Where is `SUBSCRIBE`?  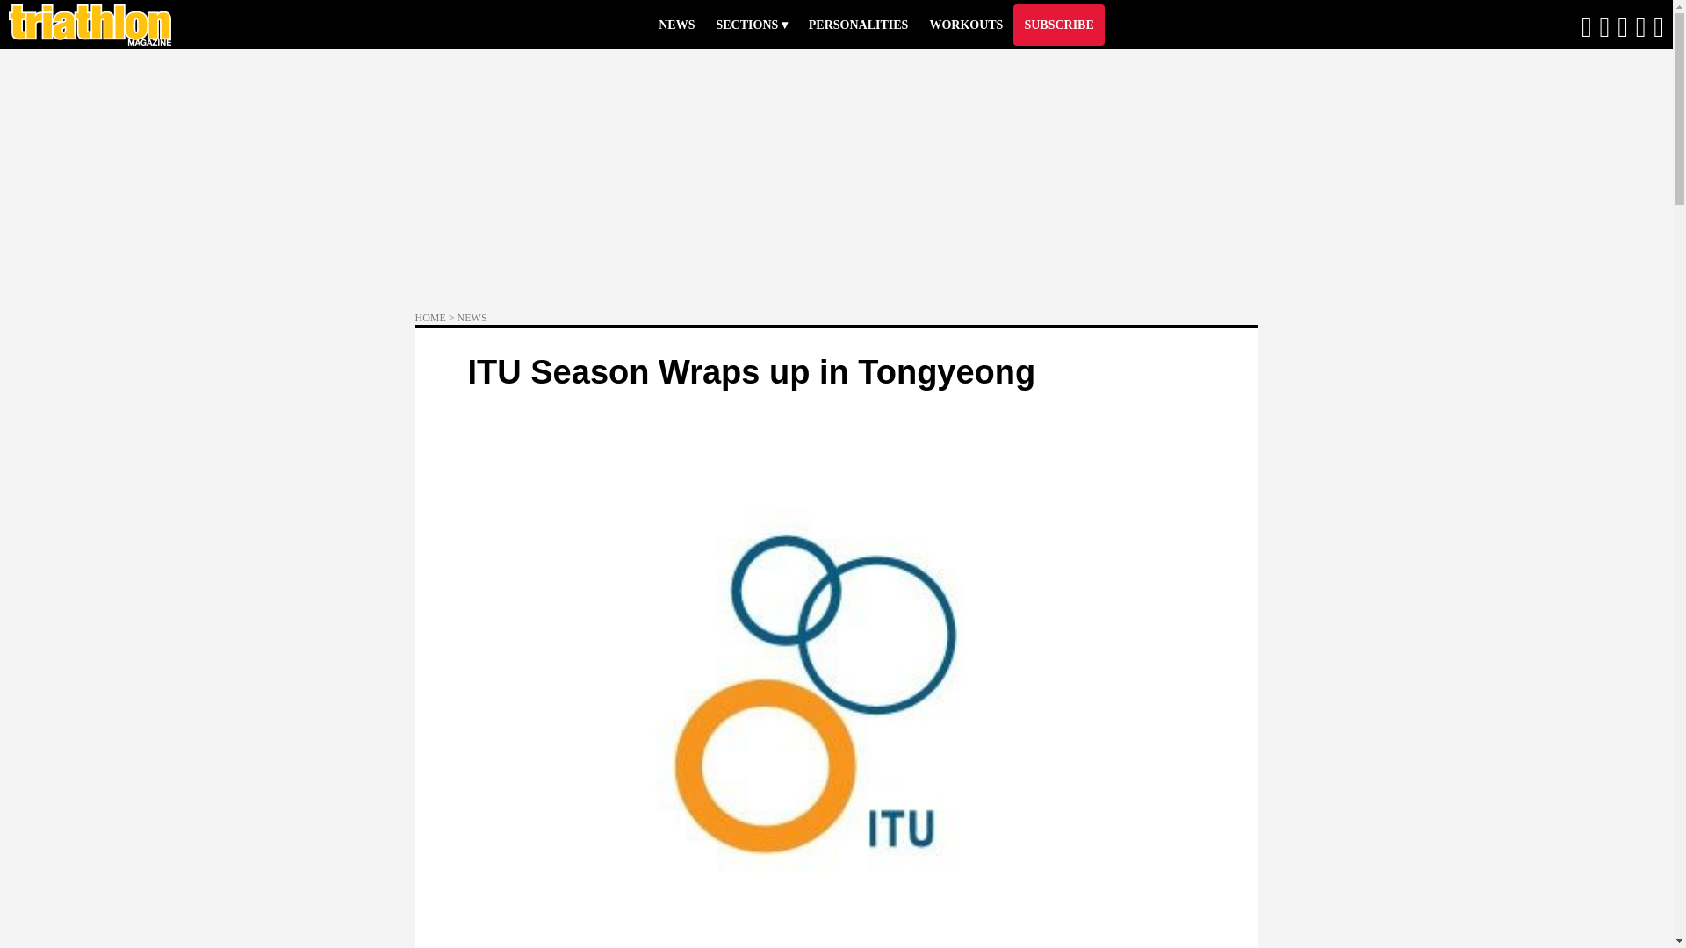
SUBSCRIBE is located at coordinates (1058, 24).